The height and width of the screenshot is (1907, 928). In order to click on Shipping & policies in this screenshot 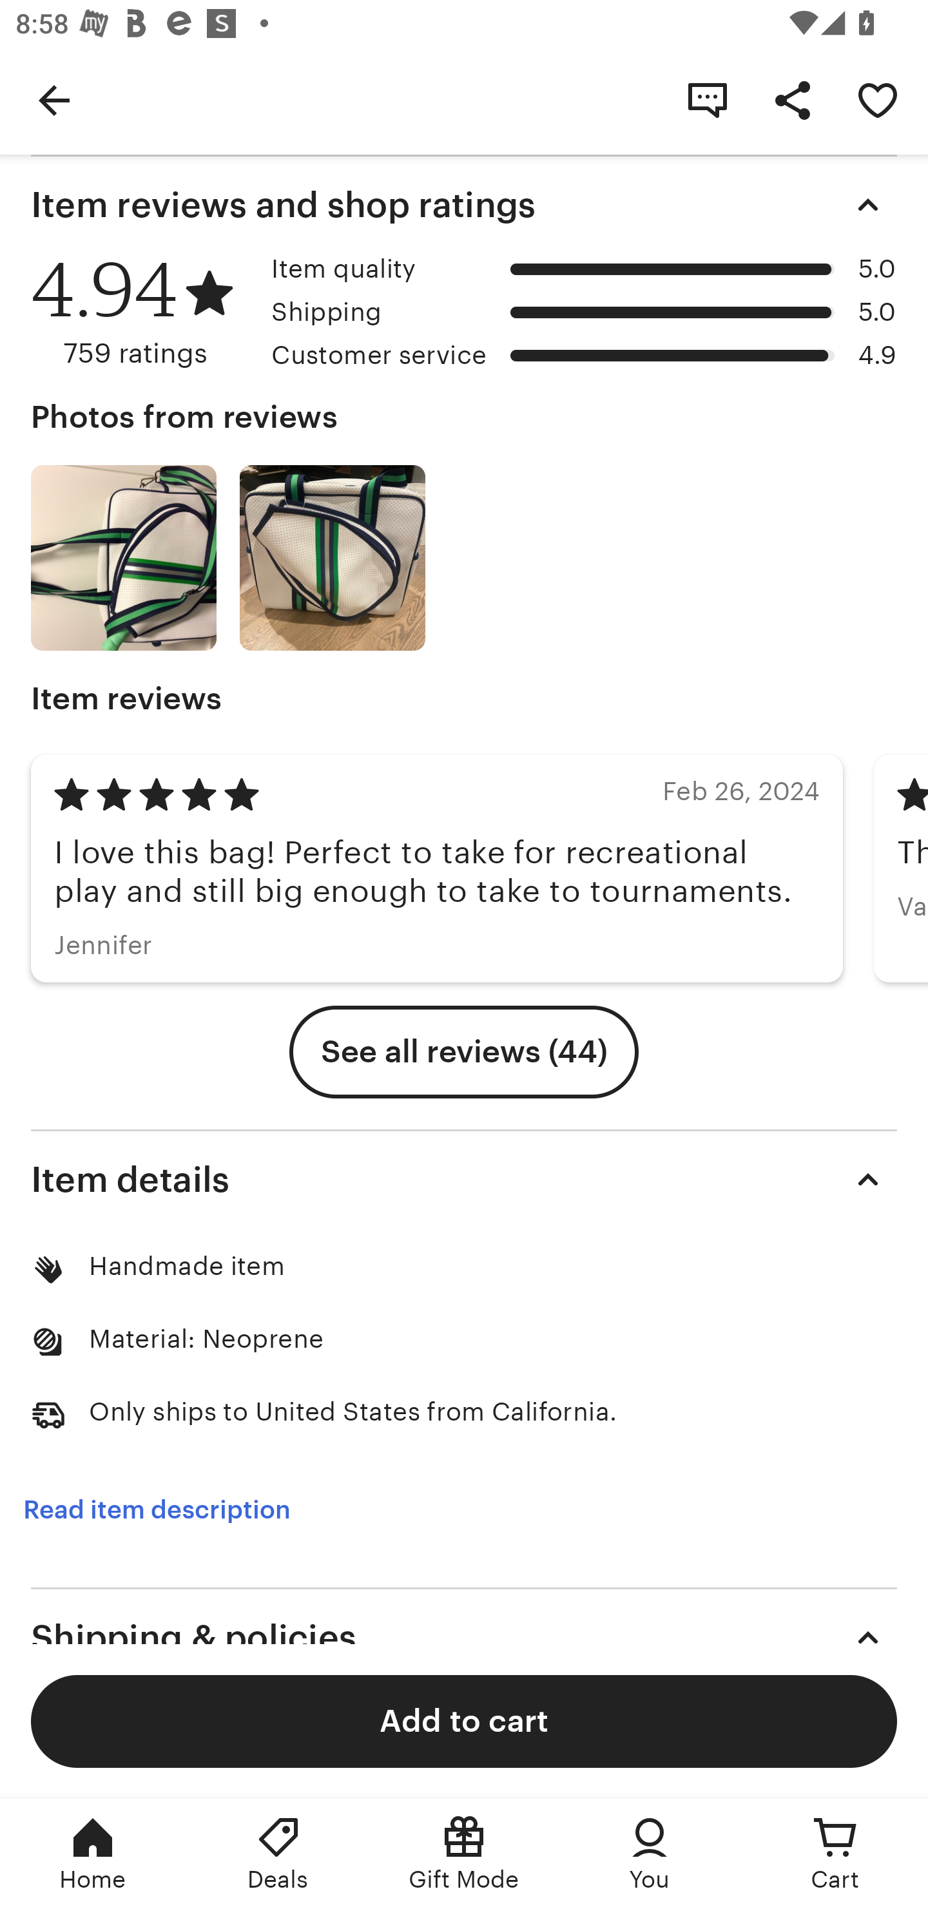, I will do `click(464, 1636)`.